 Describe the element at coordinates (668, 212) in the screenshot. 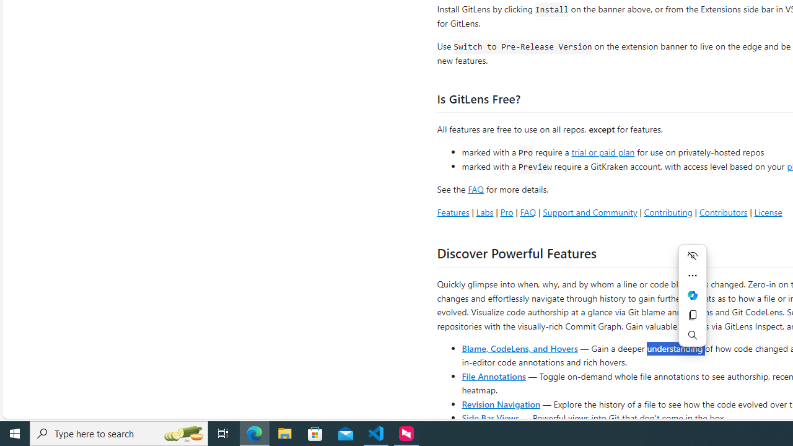

I see `Contributing` at that location.